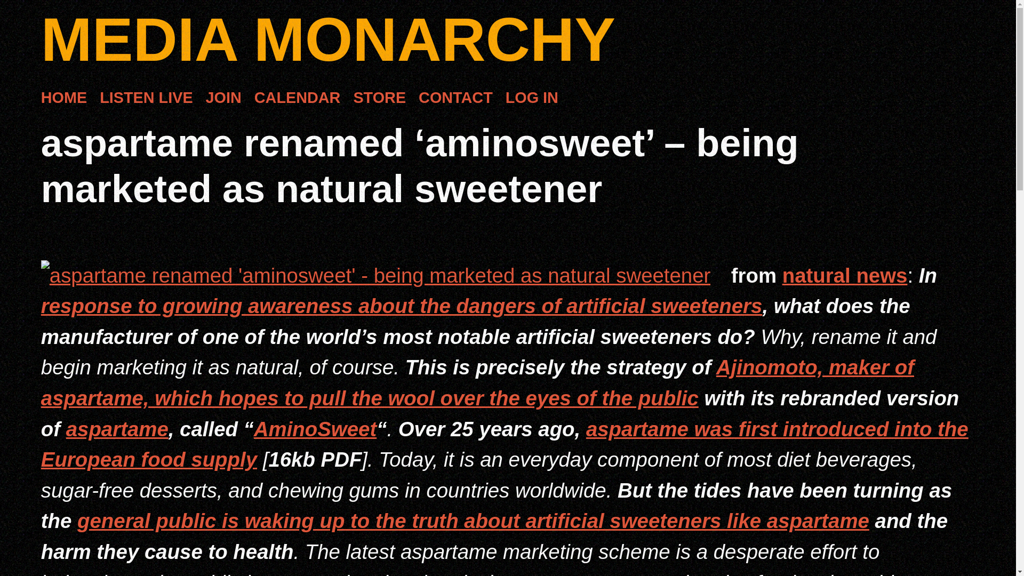 Image resolution: width=1024 pixels, height=576 pixels. I want to click on JOIN, so click(223, 98).